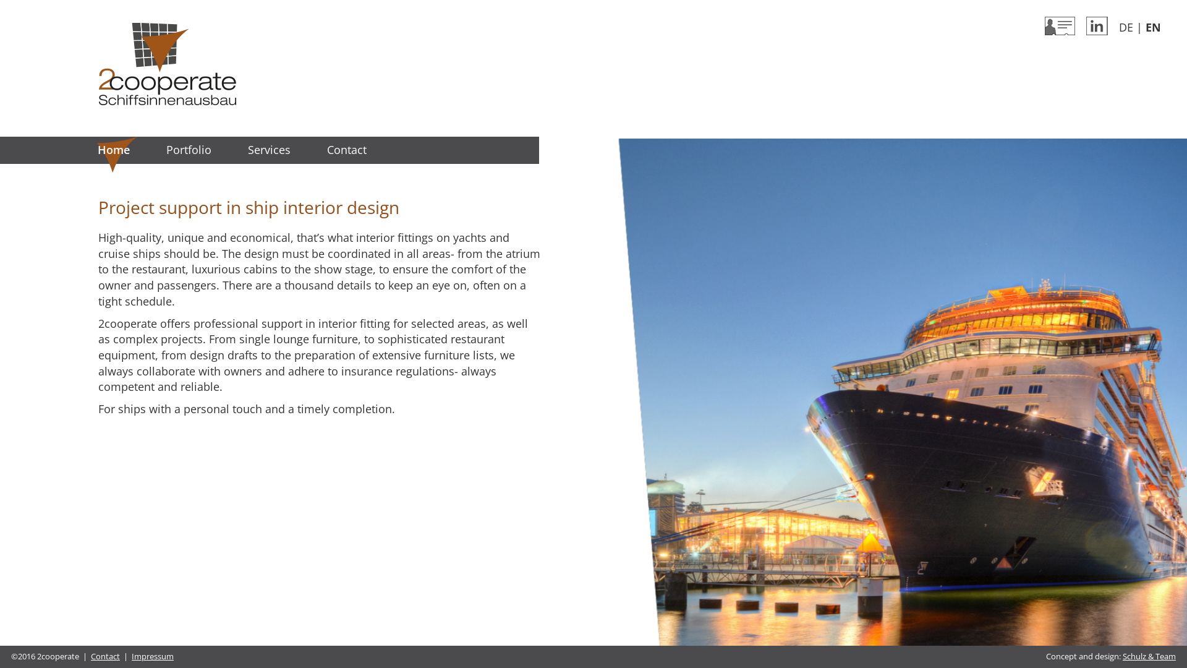 This screenshot has width=1187, height=668. I want to click on Home, so click(113, 150).